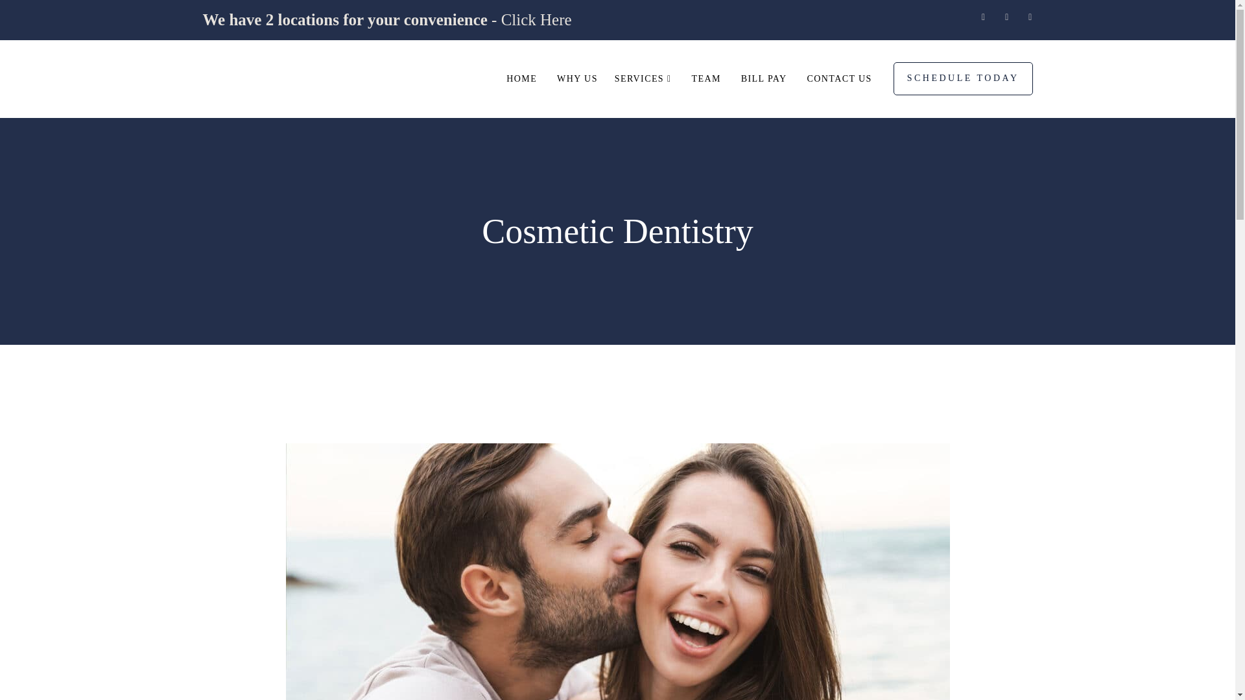  I want to click on - Click Here, so click(529, 19).